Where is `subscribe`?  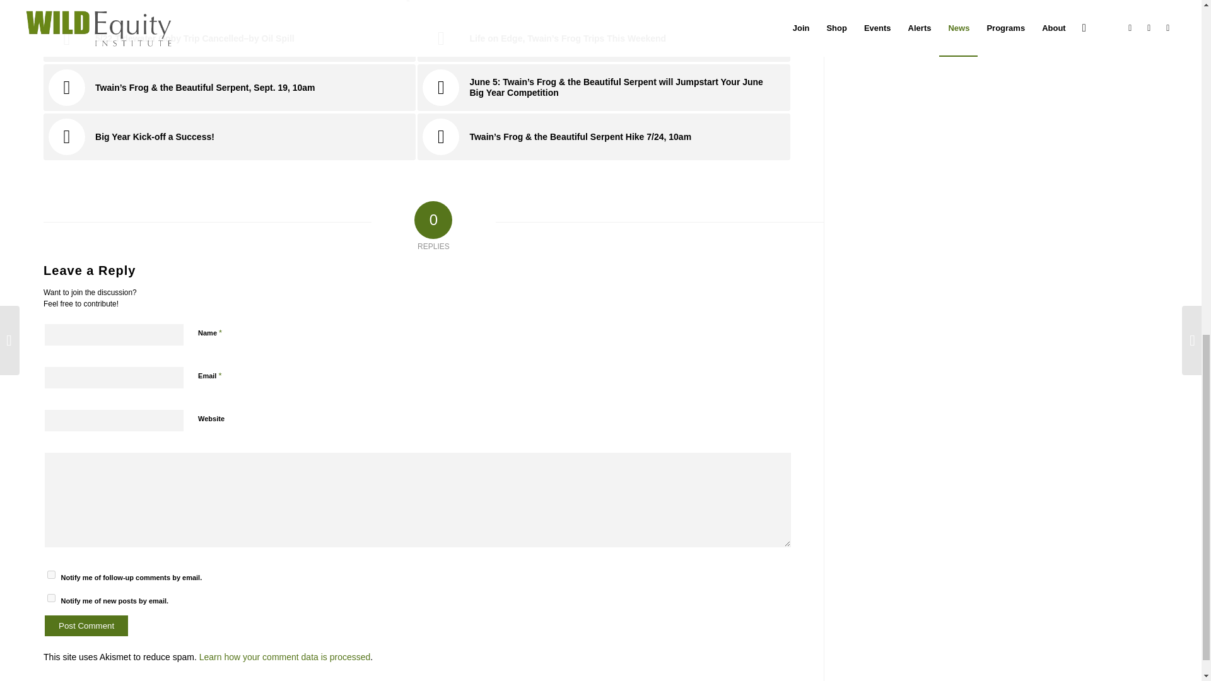 subscribe is located at coordinates (51, 598).